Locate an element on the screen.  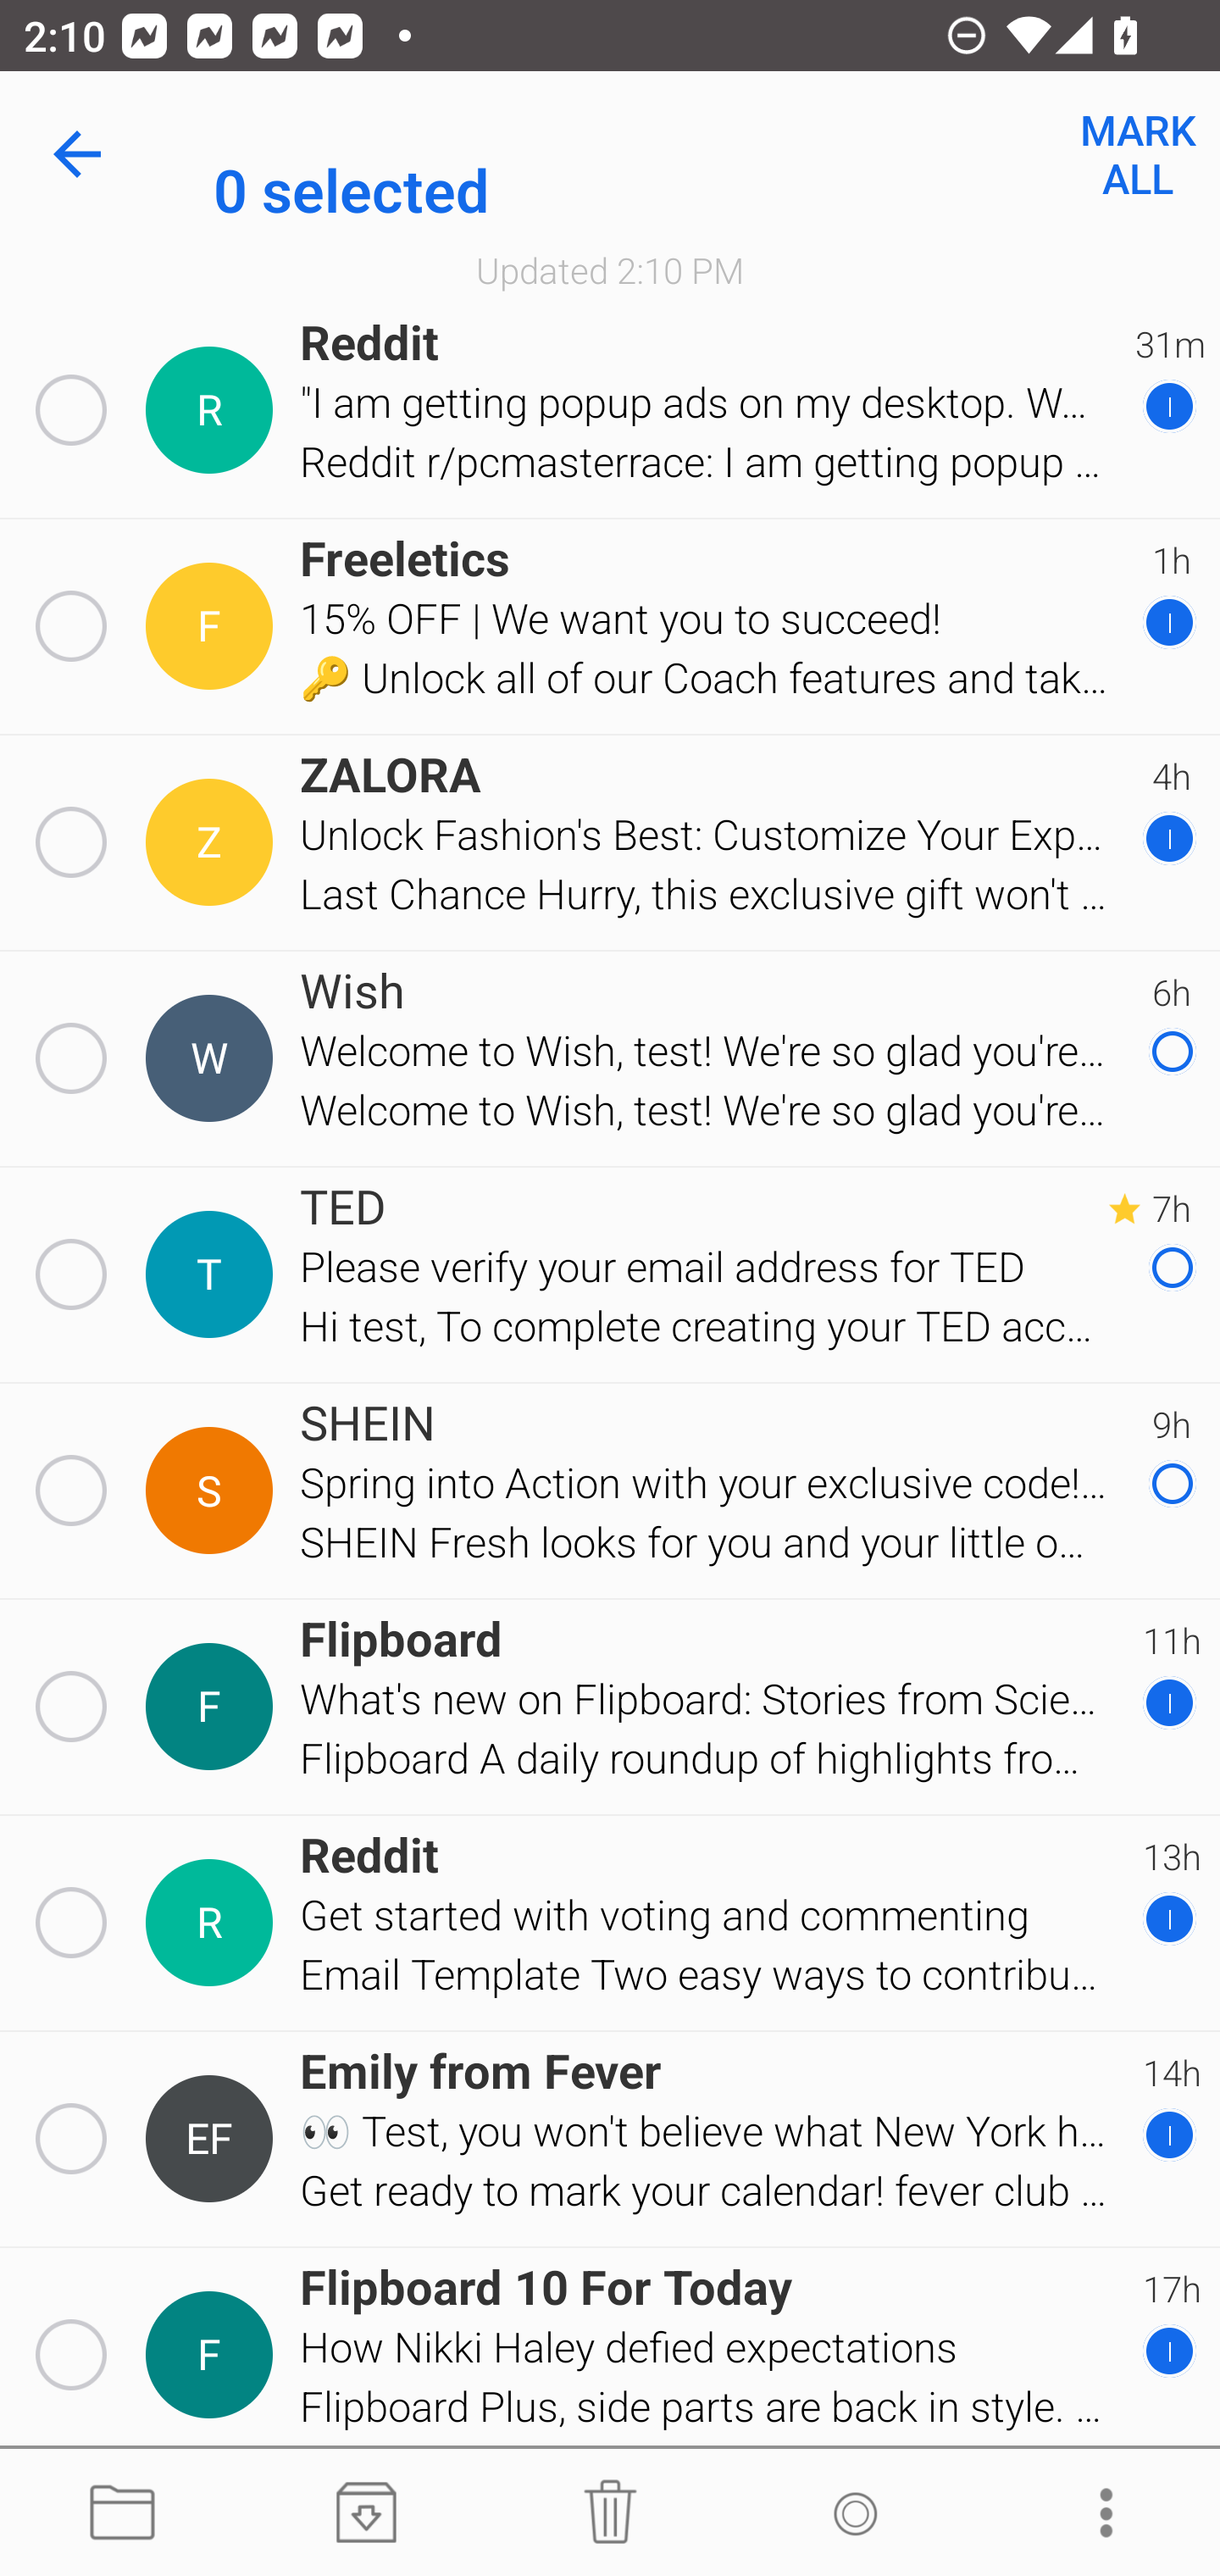
Contact Details is located at coordinates (213, 1274).